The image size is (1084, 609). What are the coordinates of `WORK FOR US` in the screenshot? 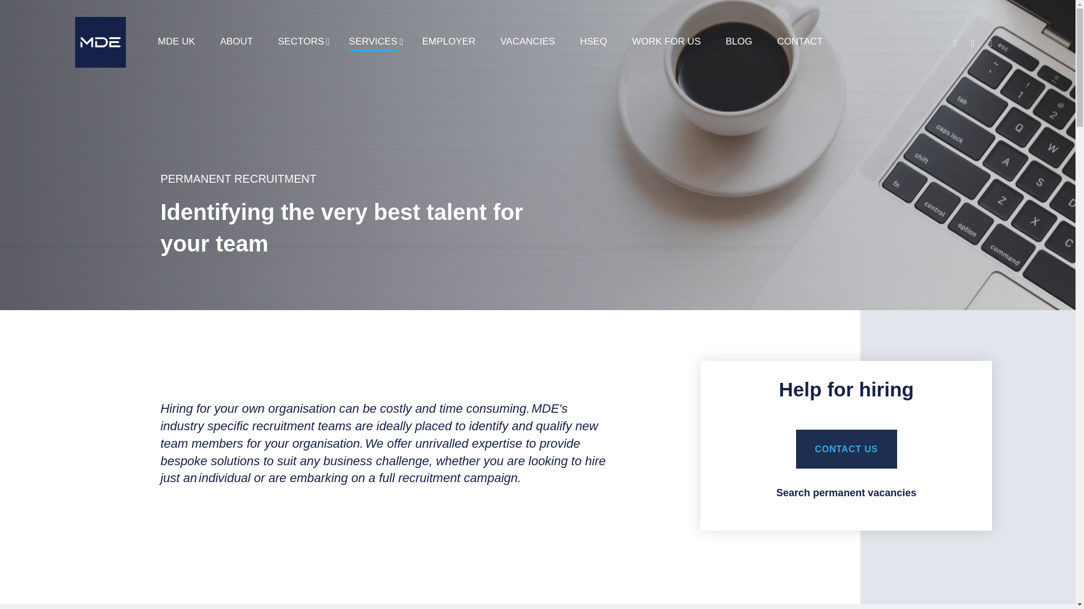 It's located at (666, 44).